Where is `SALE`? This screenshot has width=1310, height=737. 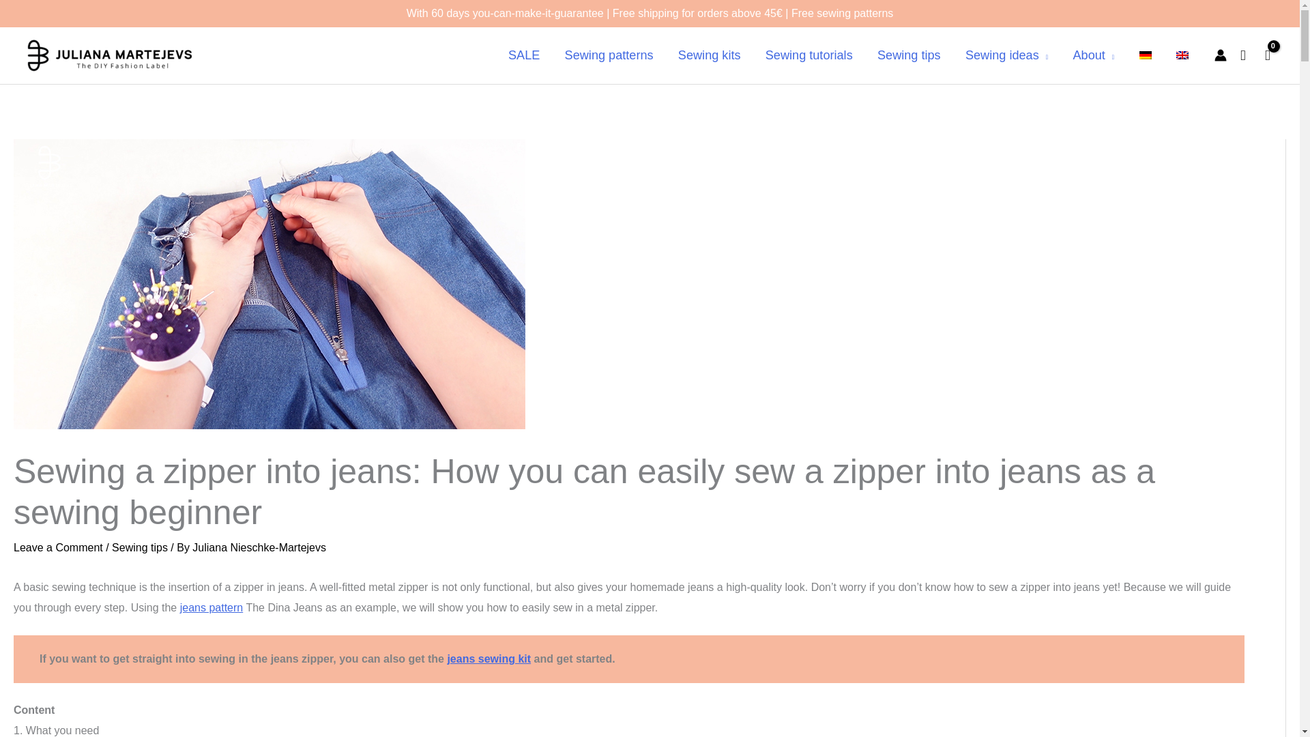
SALE is located at coordinates (524, 55).